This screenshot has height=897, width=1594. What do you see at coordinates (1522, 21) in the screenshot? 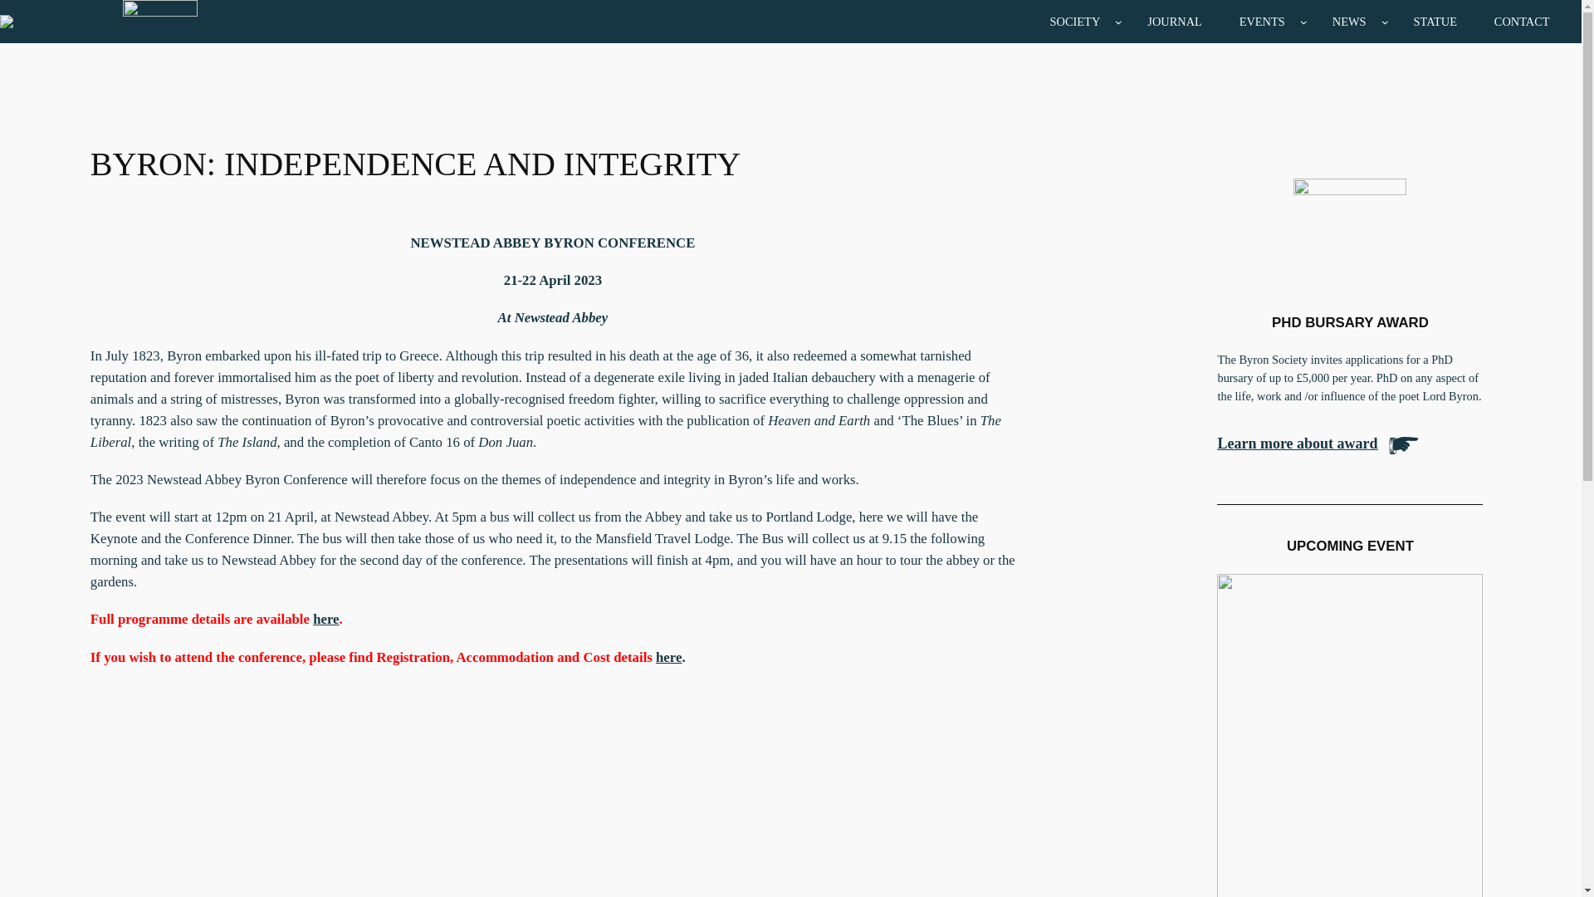
I see `CONTACT` at bounding box center [1522, 21].